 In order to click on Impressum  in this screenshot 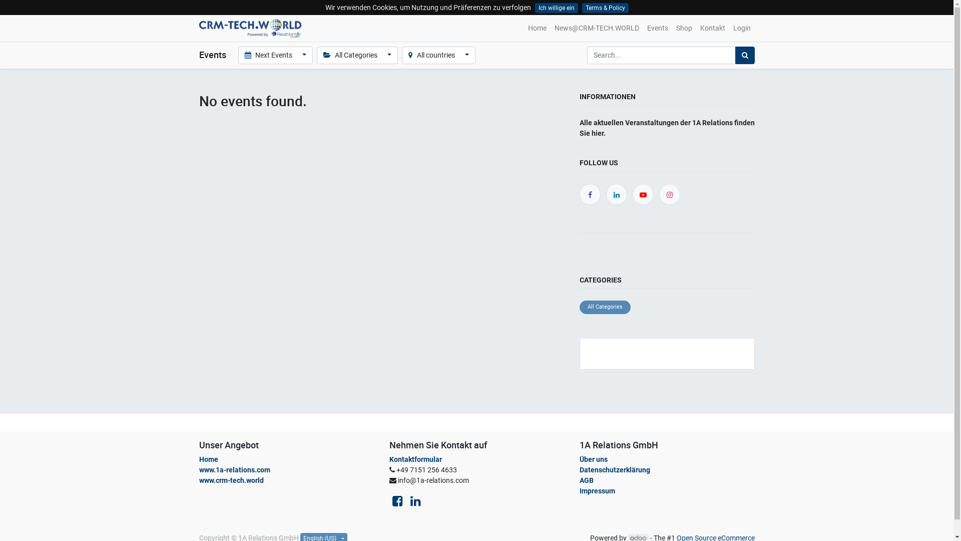, I will do `click(598, 491)`.